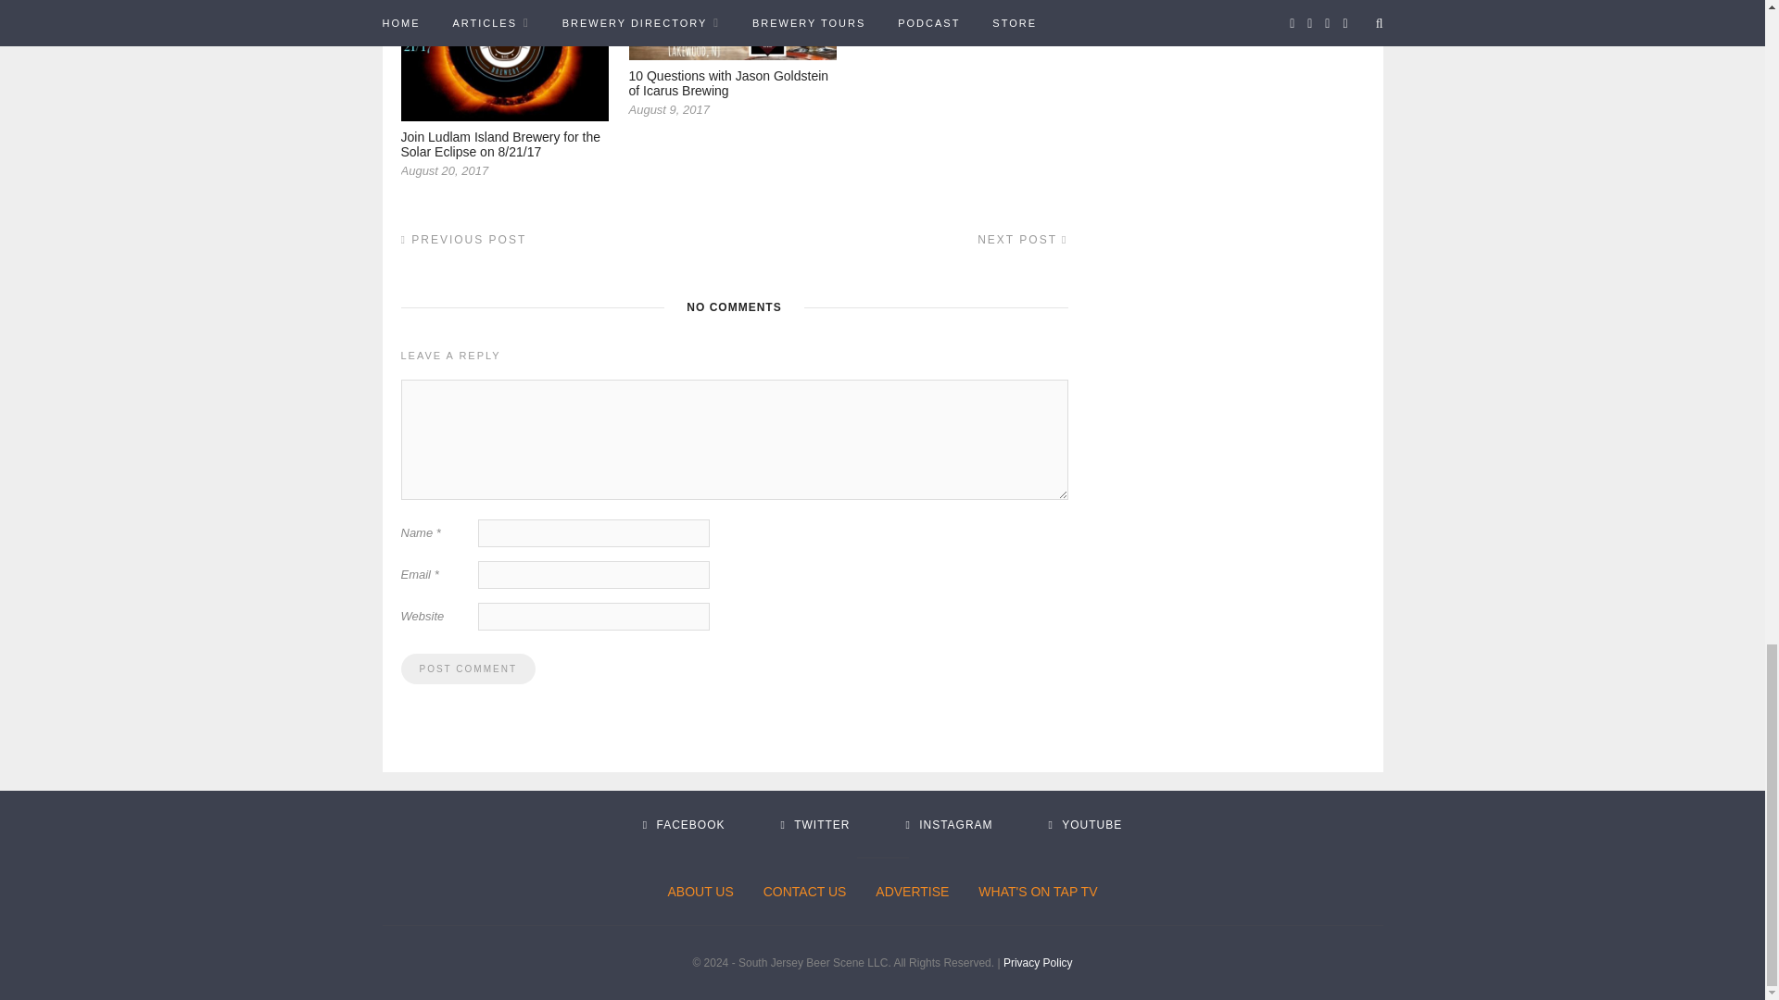 This screenshot has width=1779, height=1000. What do you see at coordinates (467, 669) in the screenshot?
I see `Post Comment` at bounding box center [467, 669].